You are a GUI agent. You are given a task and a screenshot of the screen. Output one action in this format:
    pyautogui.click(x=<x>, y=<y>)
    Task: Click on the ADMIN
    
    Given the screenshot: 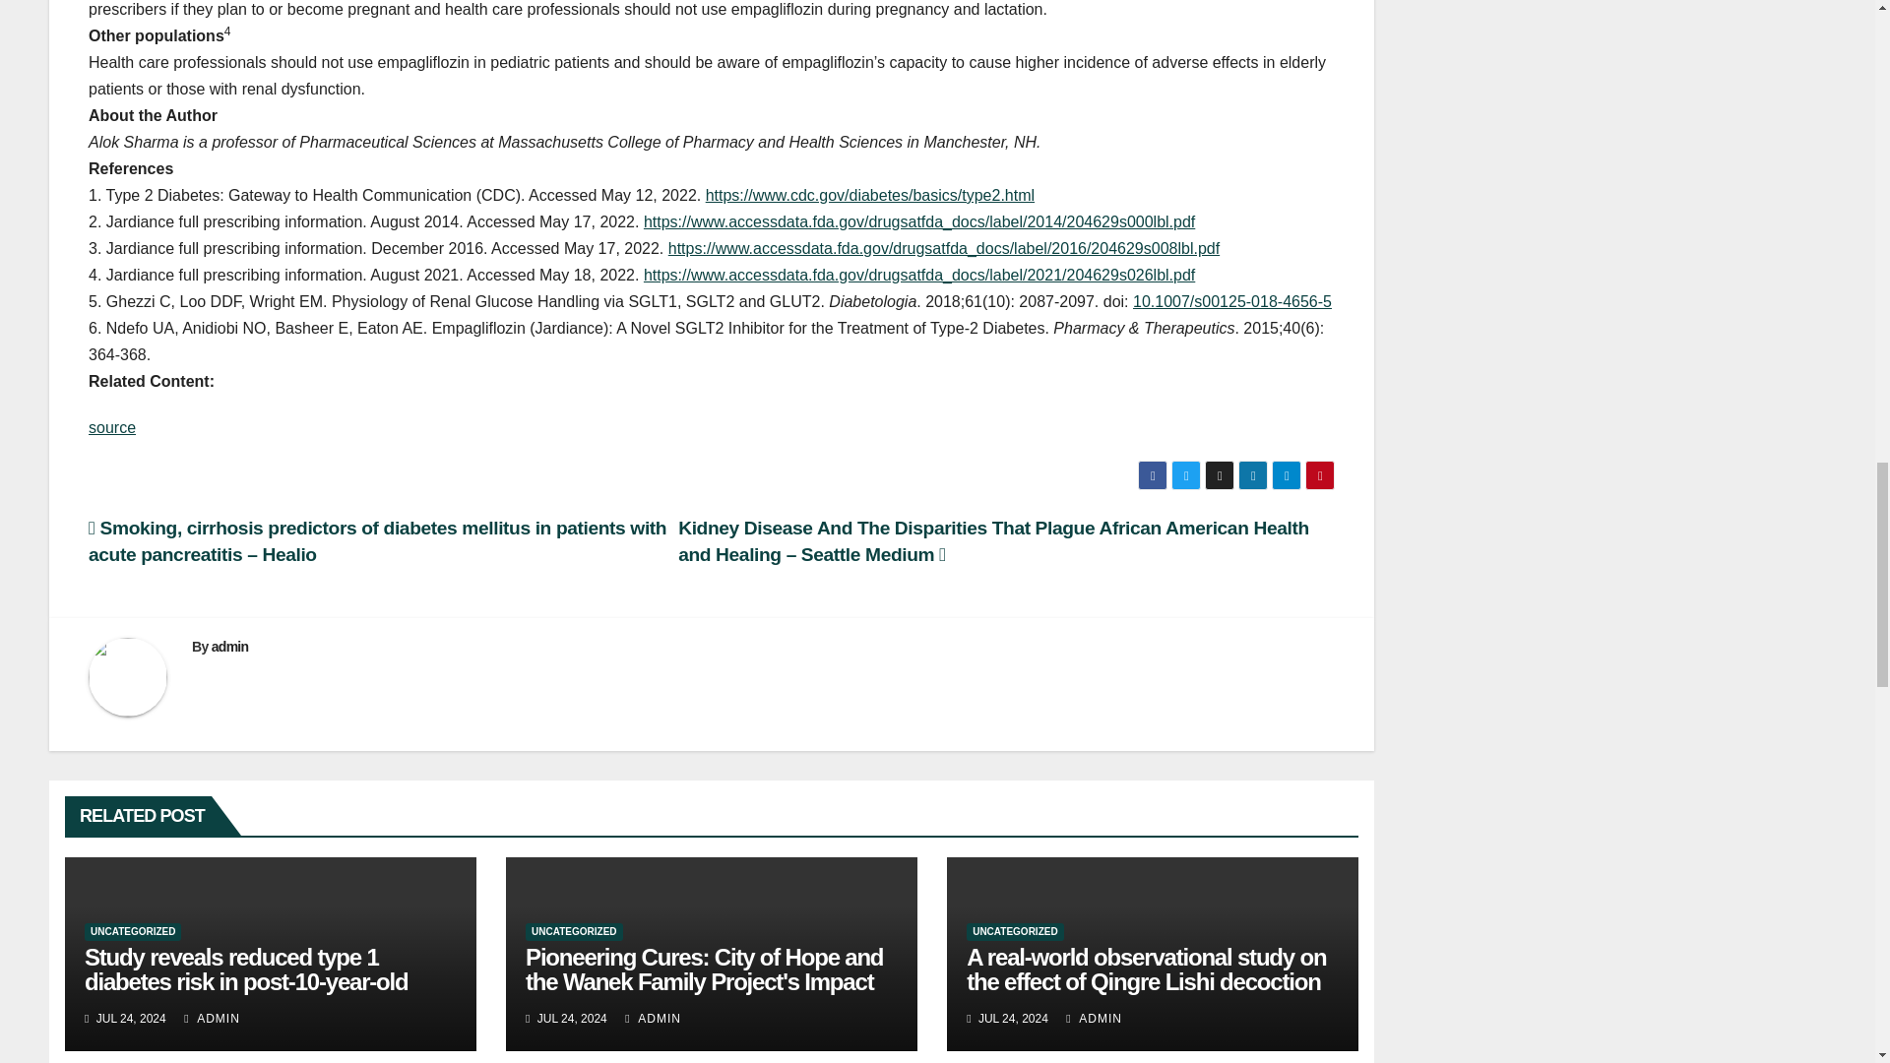 What is the action you would take?
    pyautogui.click(x=211, y=1019)
    